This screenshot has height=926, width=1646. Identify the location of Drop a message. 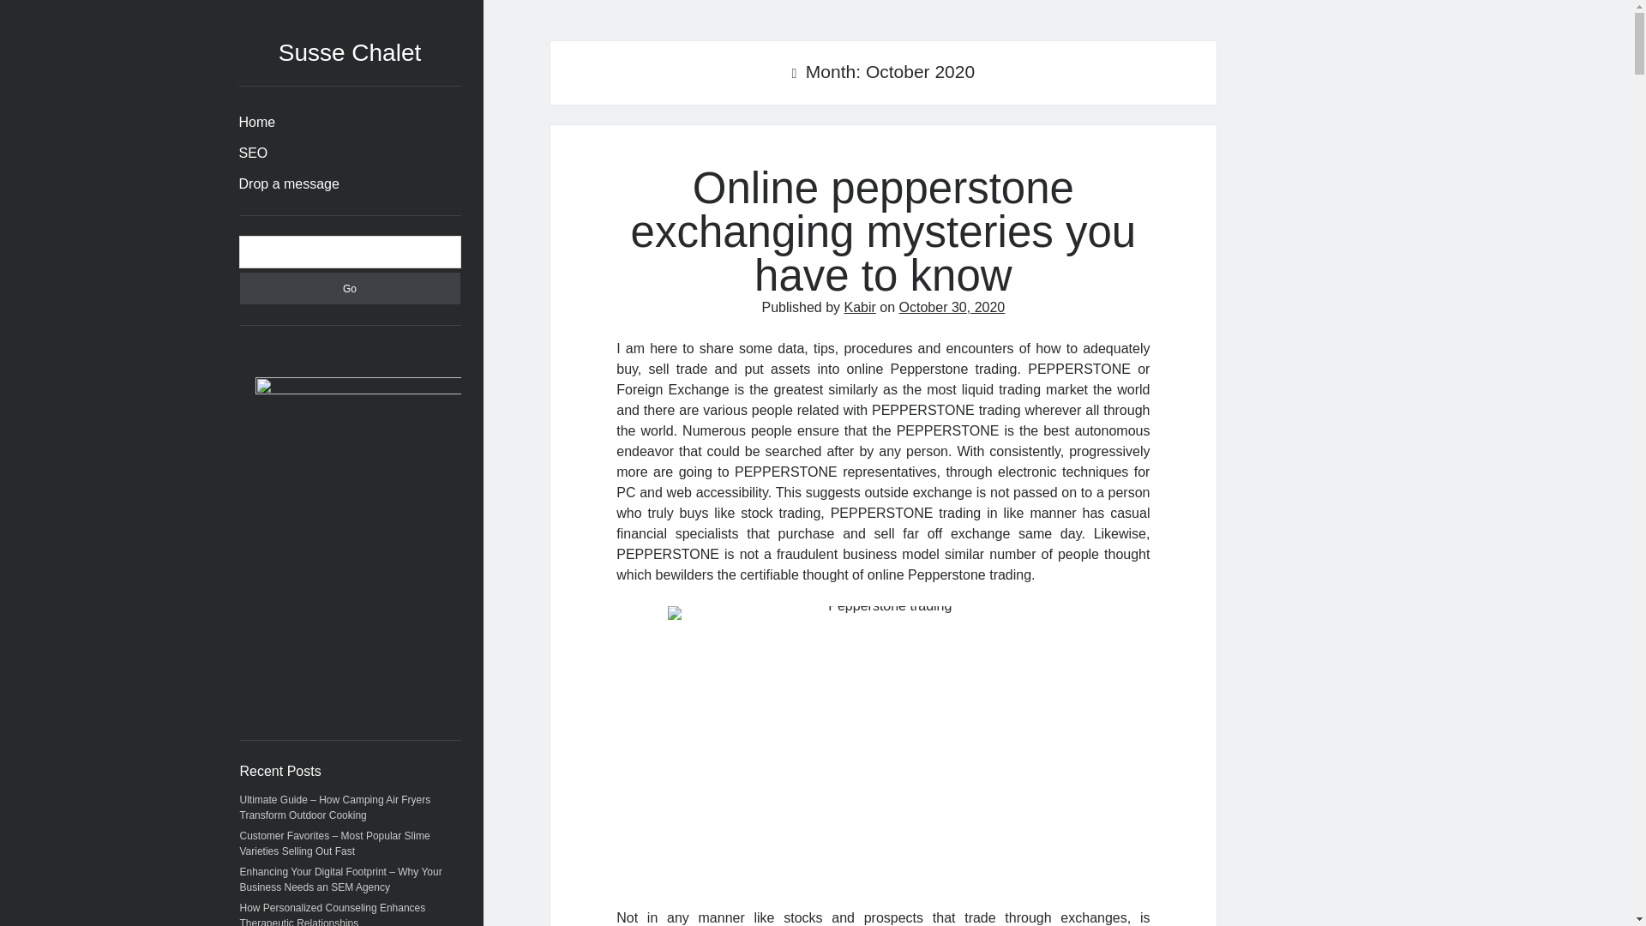
(288, 183).